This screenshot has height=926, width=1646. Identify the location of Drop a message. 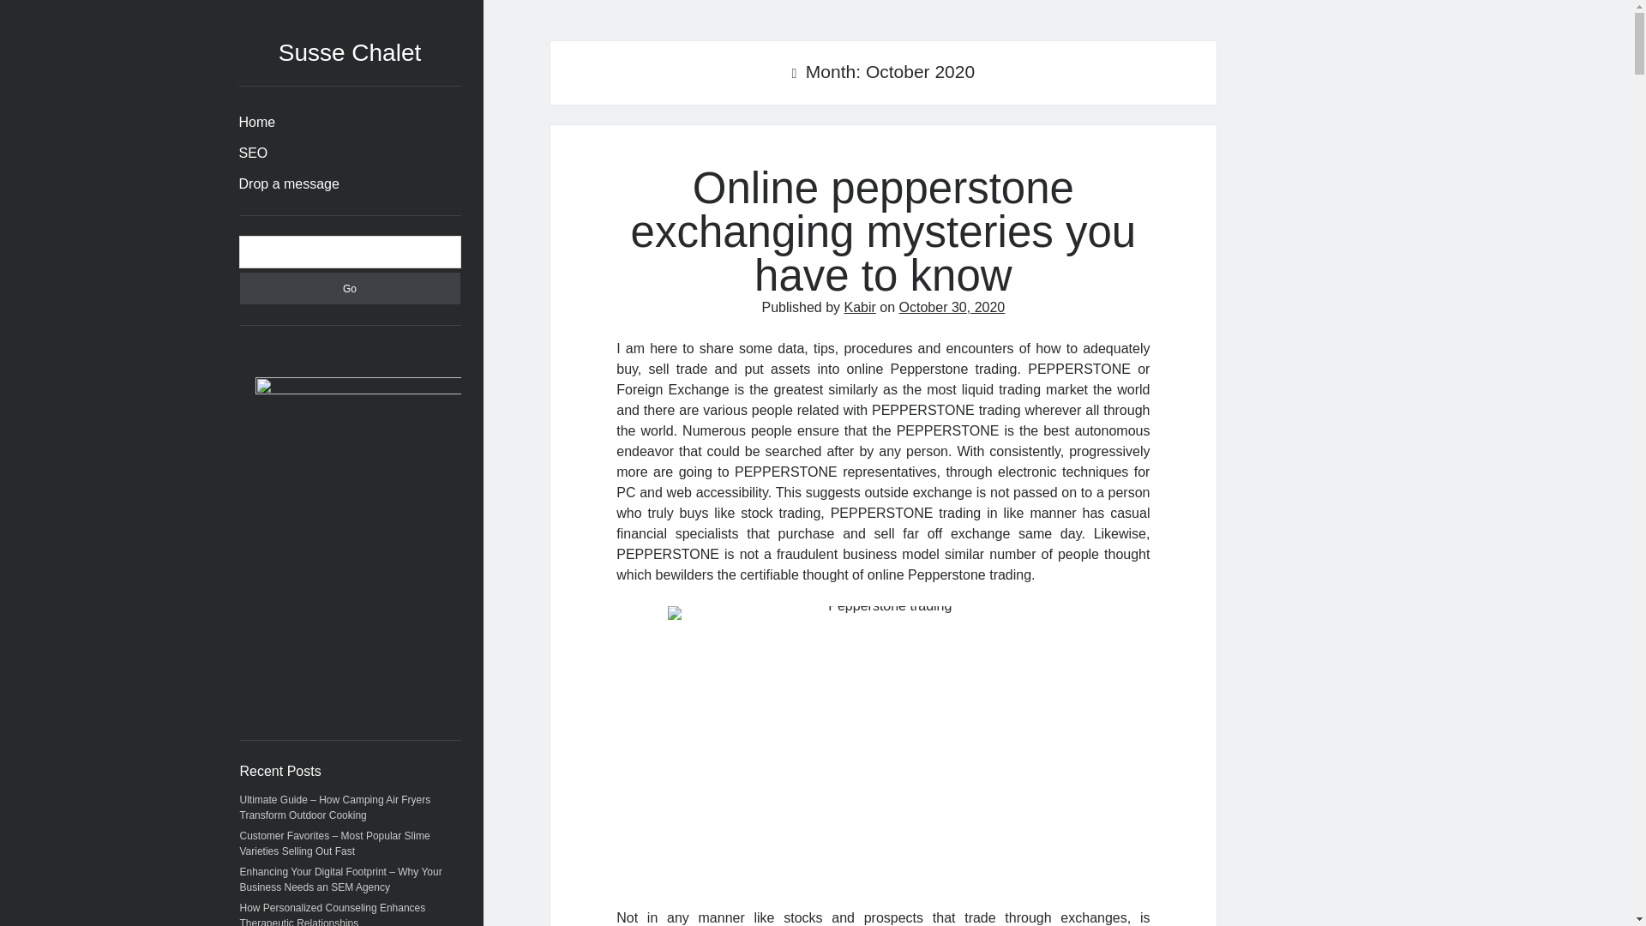
(288, 183).